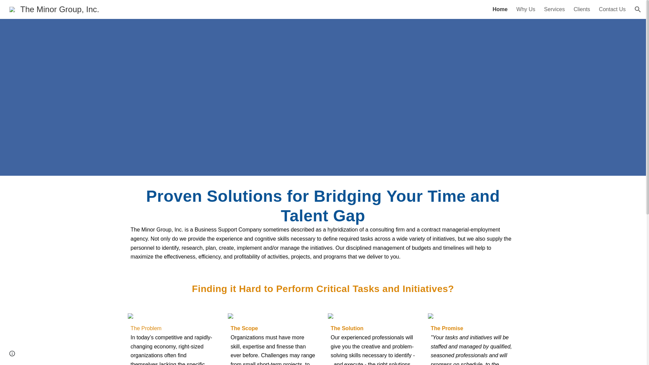  I want to click on Clients, so click(582, 9).